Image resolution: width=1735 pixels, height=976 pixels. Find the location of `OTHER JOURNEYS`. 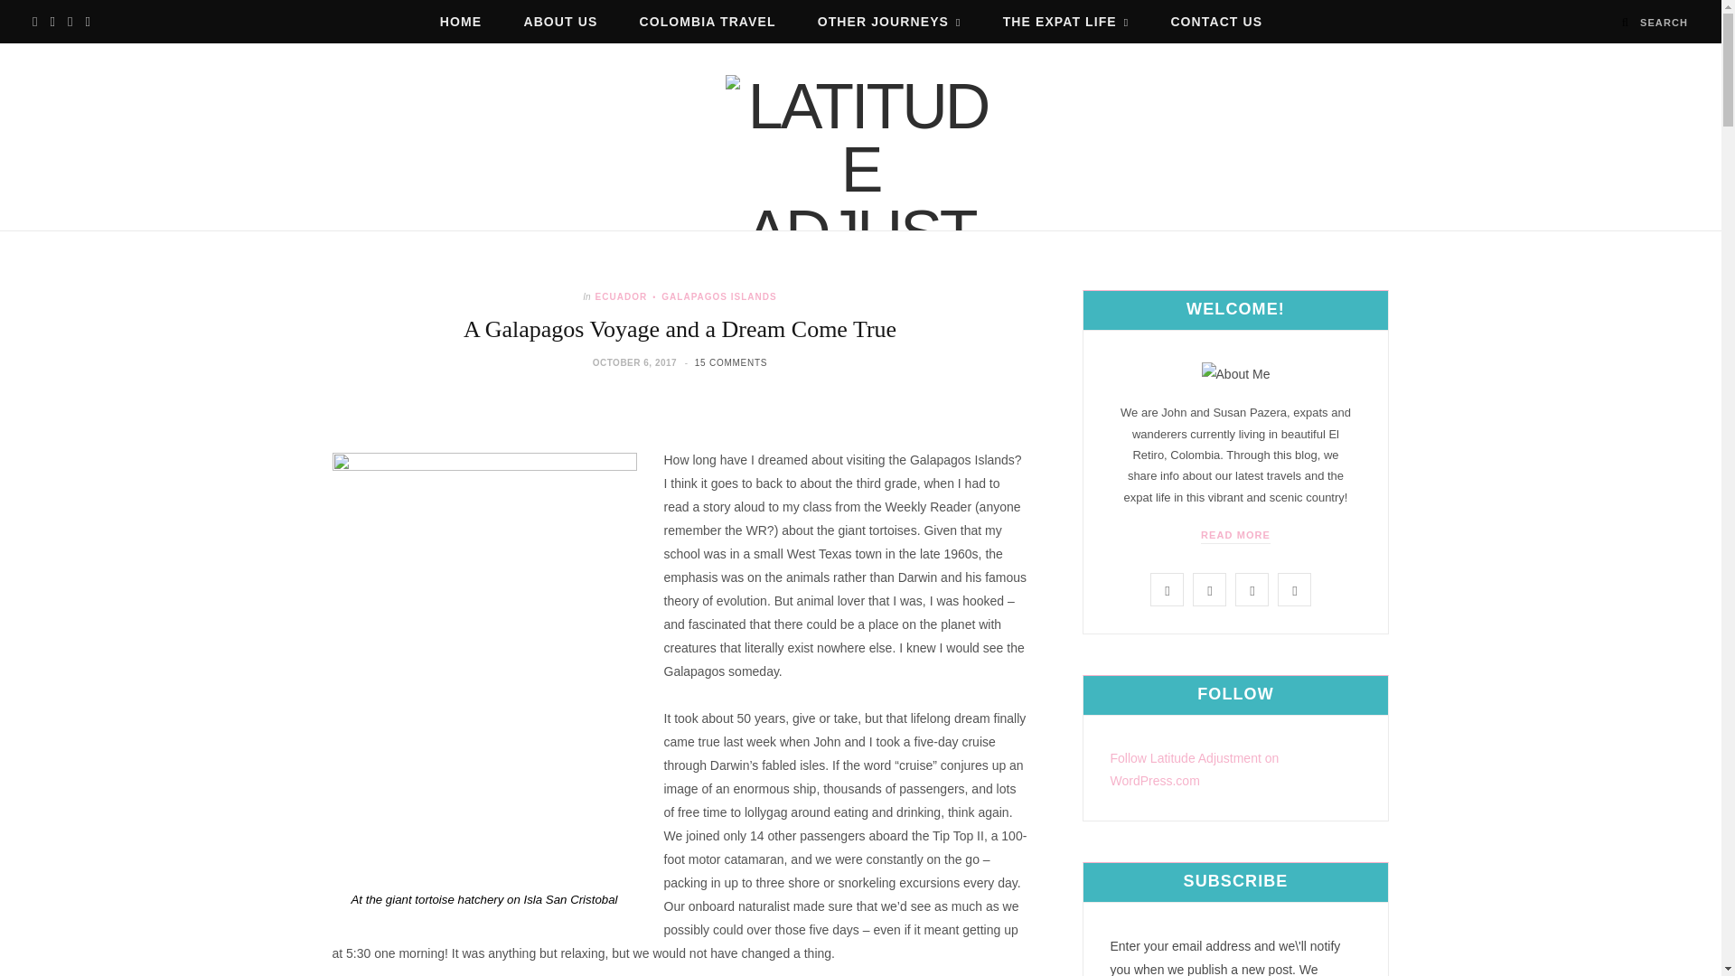

OTHER JOURNEYS is located at coordinates (889, 22).